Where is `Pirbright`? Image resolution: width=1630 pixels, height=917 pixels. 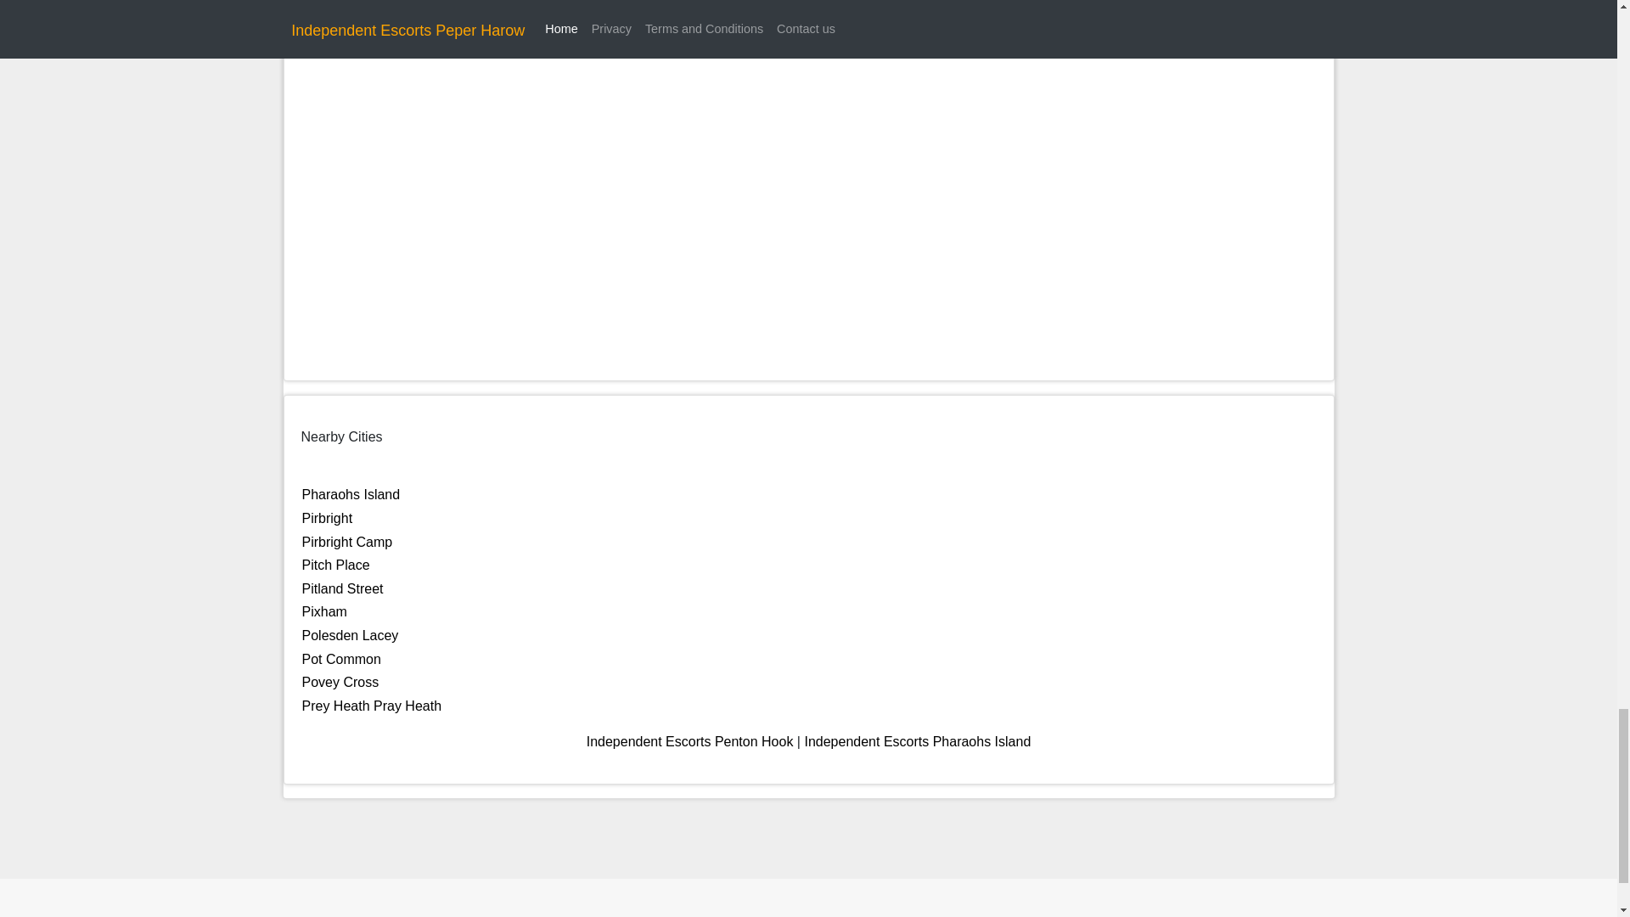
Pirbright is located at coordinates (328, 518).